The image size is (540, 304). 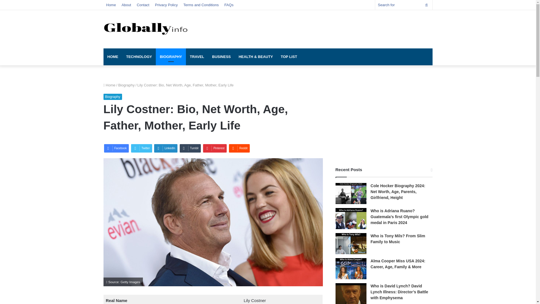 What do you see at coordinates (166, 148) in the screenshot?
I see `LinkedIn` at bounding box center [166, 148].